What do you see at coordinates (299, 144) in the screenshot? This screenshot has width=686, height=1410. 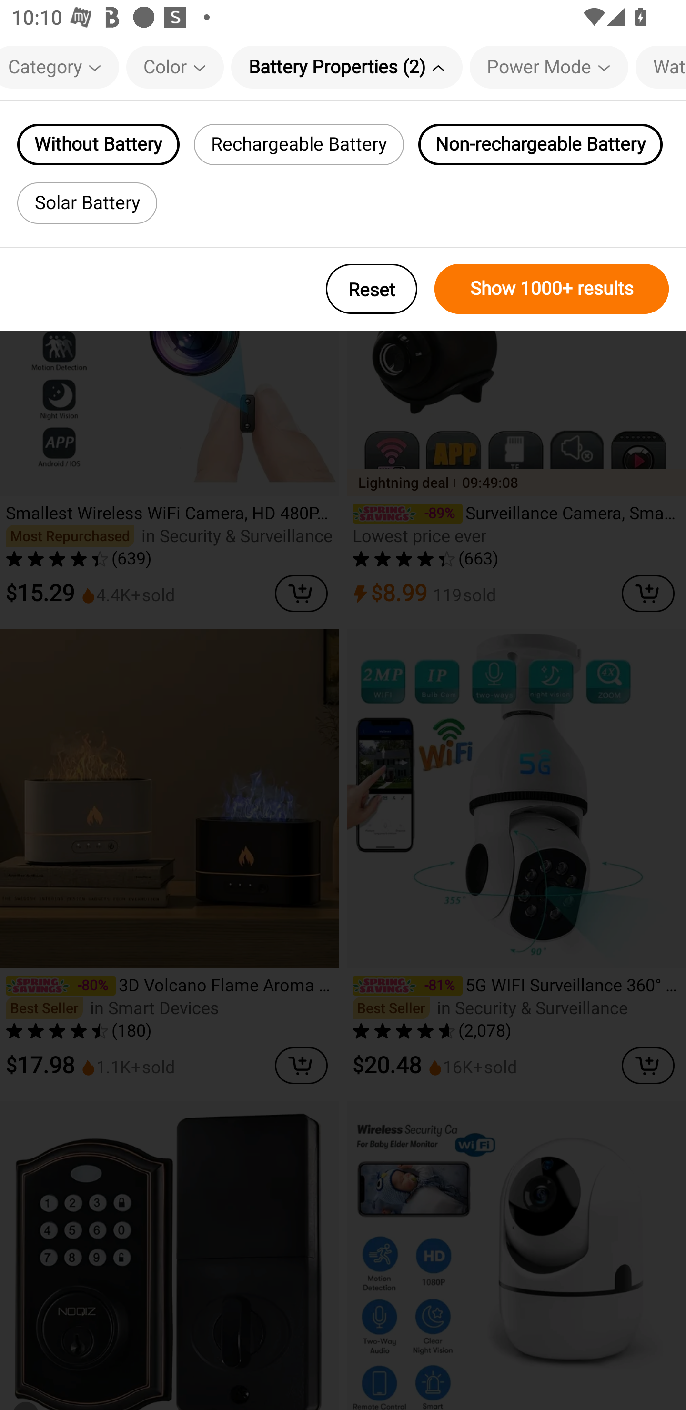 I see `Rechargeable Battery` at bounding box center [299, 144].